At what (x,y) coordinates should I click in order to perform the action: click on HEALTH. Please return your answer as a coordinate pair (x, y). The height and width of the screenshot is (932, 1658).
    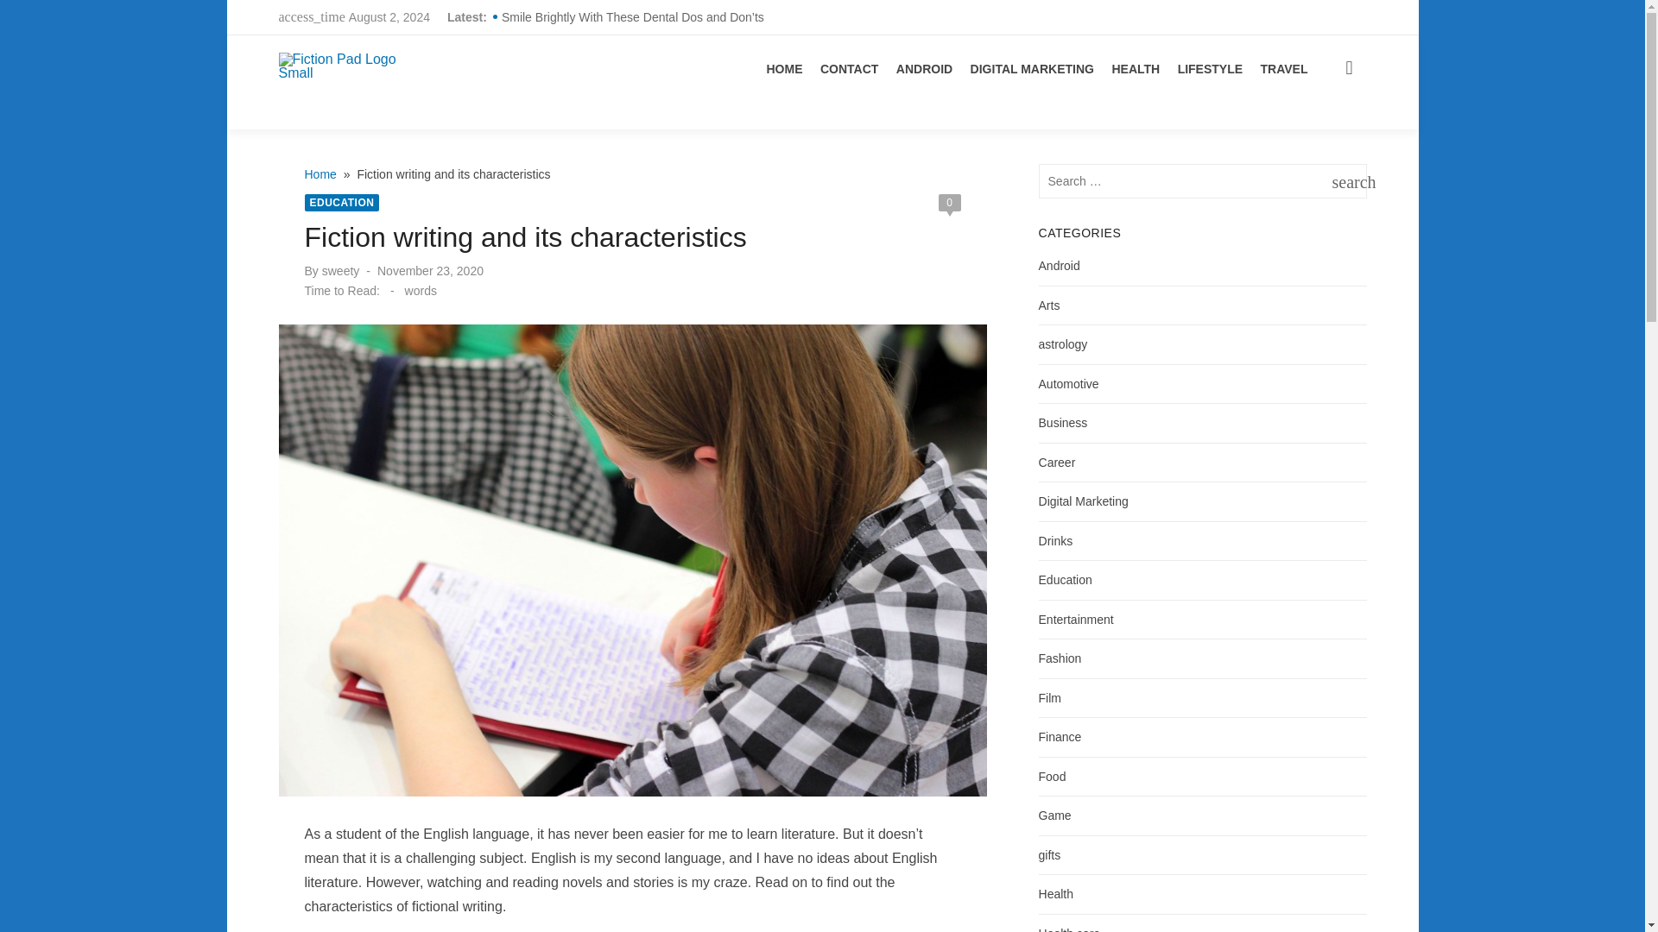
    Looking at the image, I should click on (1135, 69).